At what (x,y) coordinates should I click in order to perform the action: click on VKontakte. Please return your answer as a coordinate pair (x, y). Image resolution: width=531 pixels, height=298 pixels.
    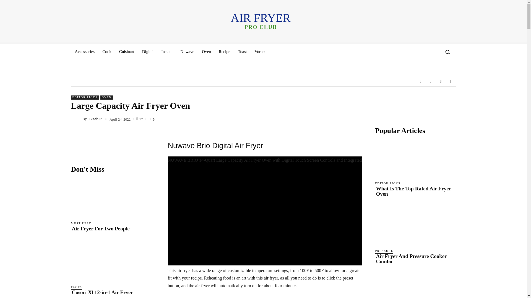
    Looking at the image, I should click on (441, 81).